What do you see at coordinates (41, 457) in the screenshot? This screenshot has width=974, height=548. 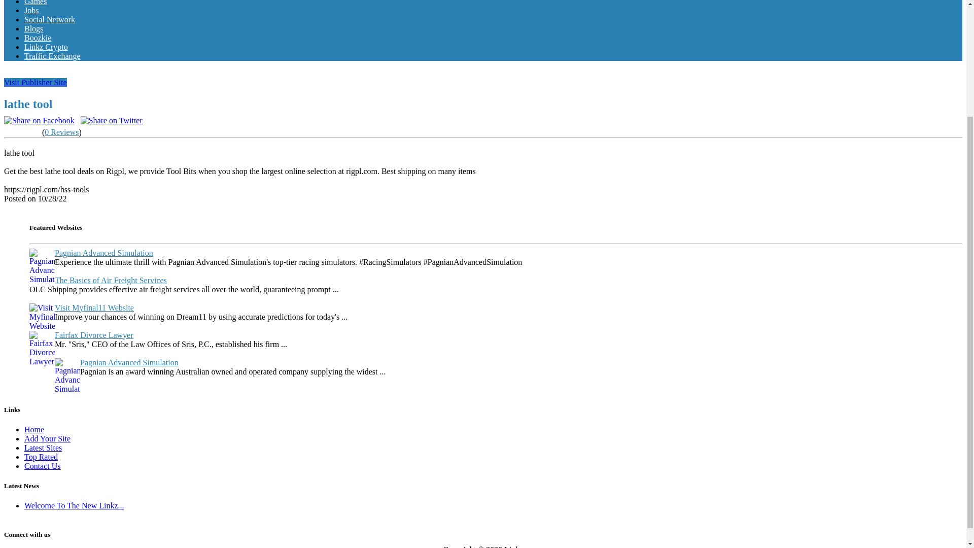 I see `Top Rated` at bounding box center [41, 457].